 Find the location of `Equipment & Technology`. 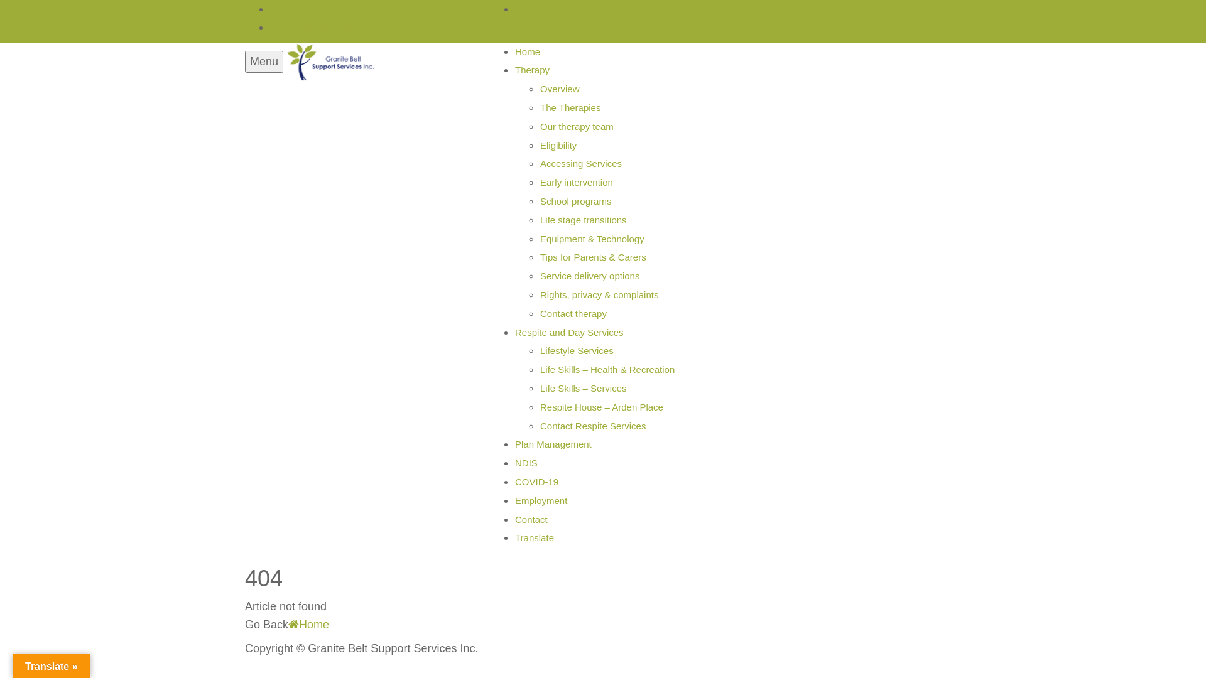

Equipment & Technology is located at coordinates (592, 239).